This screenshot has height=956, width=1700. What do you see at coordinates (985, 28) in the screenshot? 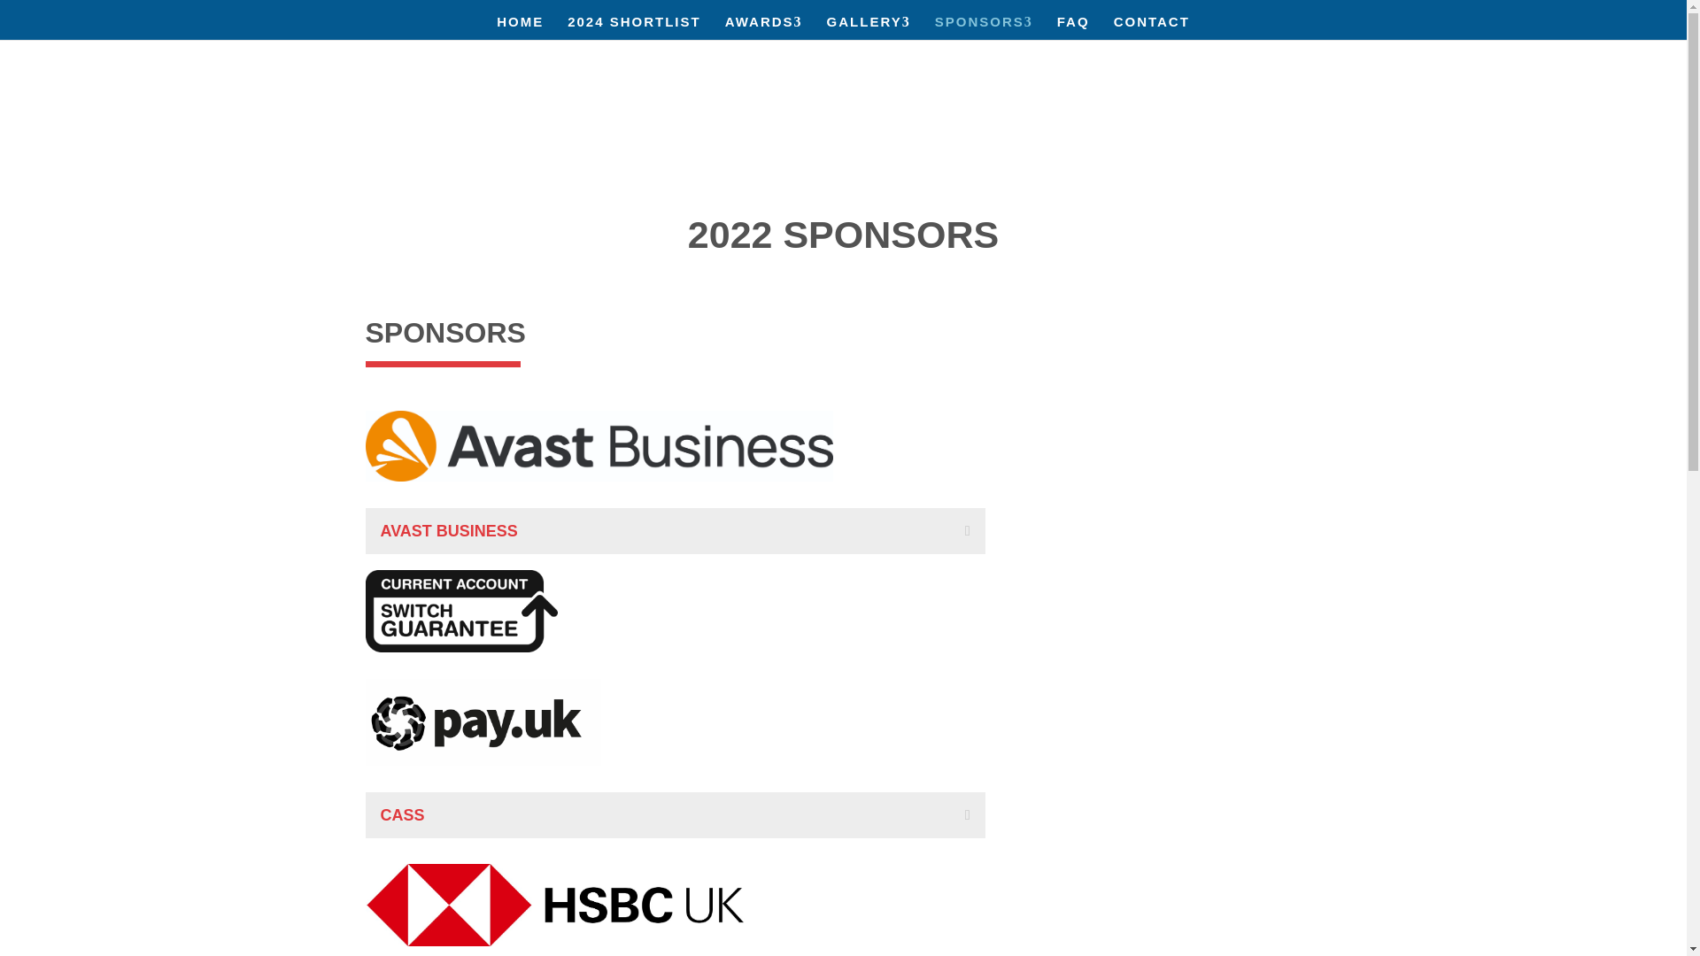
I see `SPONSORS` at bounding box center [985, 28].